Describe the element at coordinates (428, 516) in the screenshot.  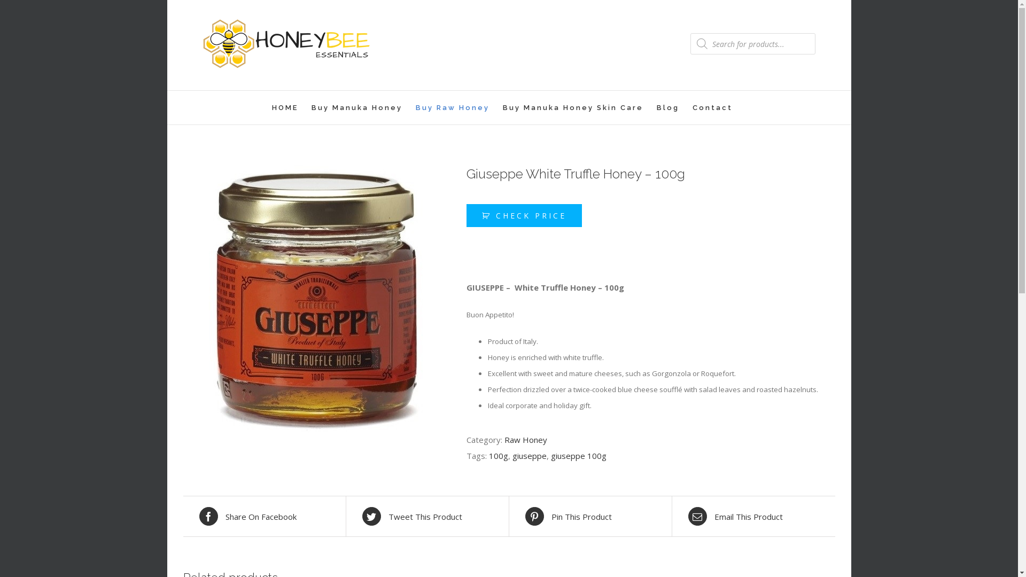
I see `Tweet This Product` at that location.